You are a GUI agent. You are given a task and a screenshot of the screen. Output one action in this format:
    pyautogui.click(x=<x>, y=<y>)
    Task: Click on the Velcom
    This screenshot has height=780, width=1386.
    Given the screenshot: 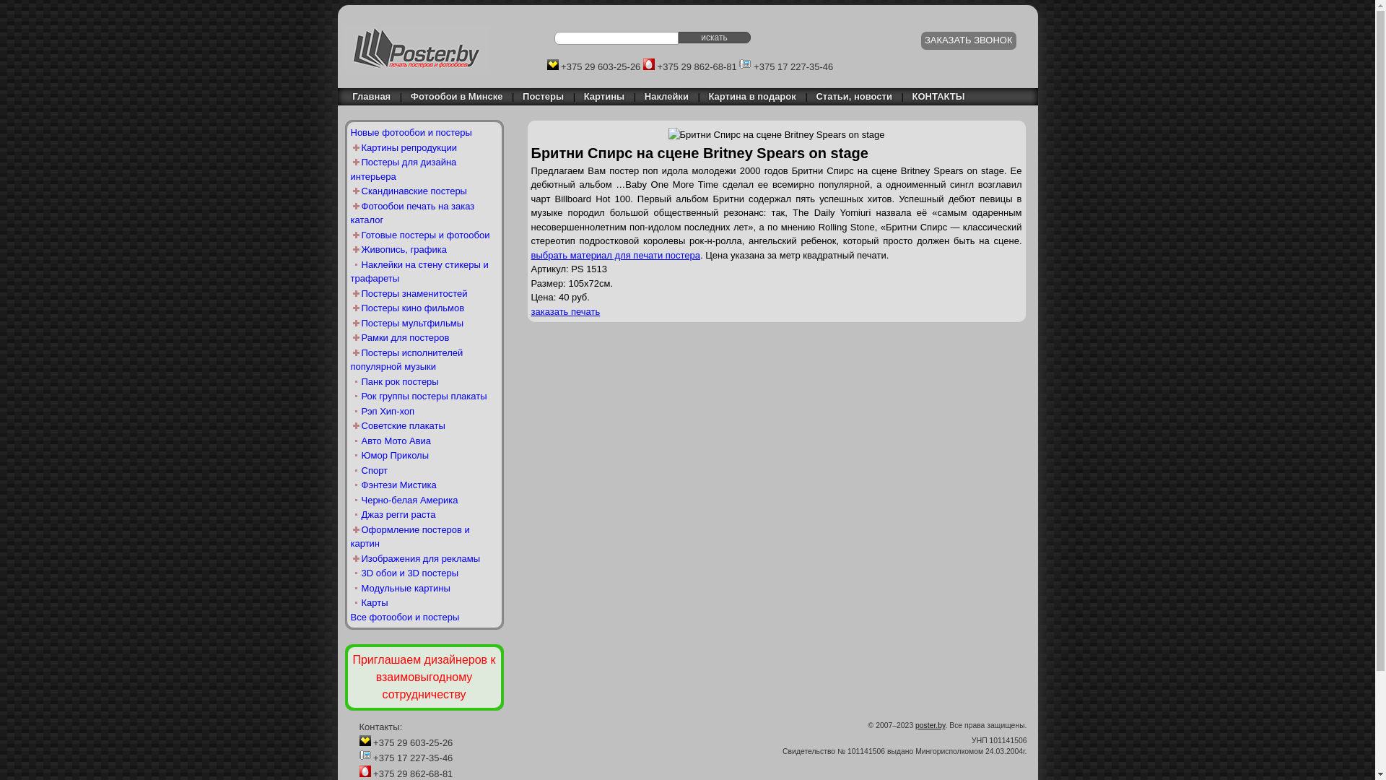 What is the action you would take?
    pyautogui.click(x=553, y=64)
    